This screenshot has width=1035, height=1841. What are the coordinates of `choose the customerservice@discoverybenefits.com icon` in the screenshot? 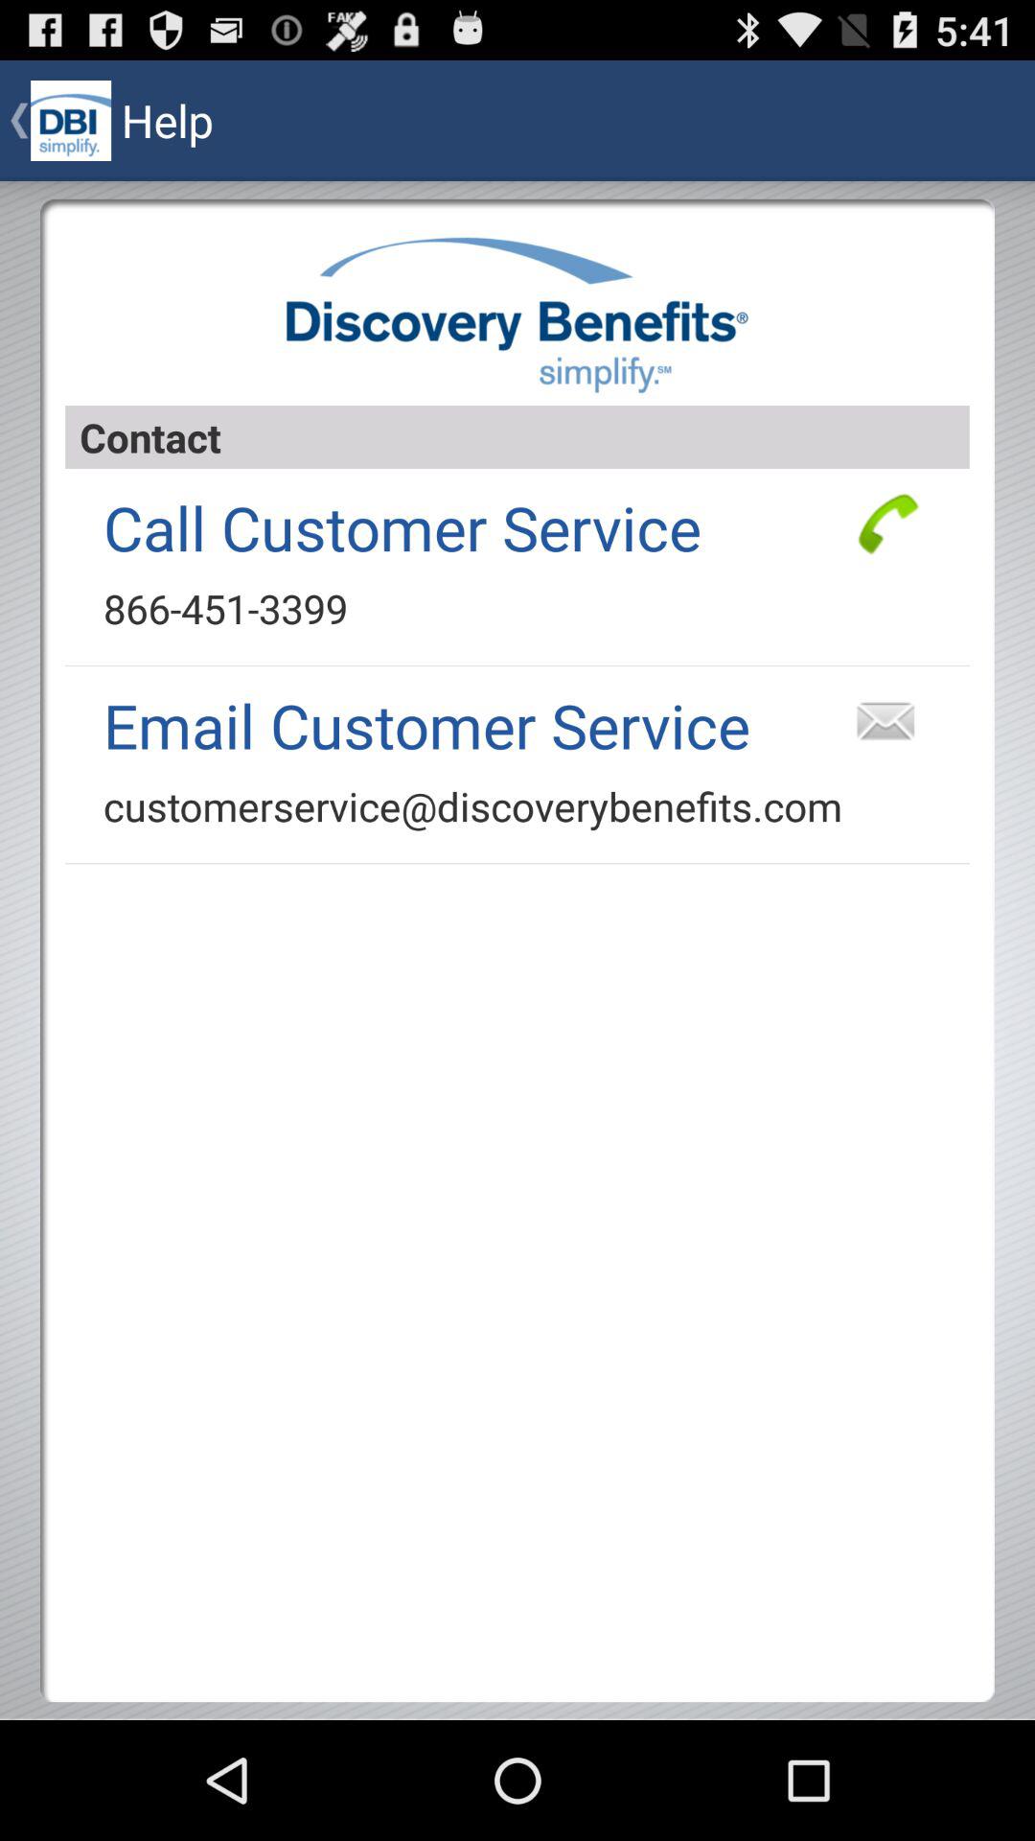 It's located at (473, 805).